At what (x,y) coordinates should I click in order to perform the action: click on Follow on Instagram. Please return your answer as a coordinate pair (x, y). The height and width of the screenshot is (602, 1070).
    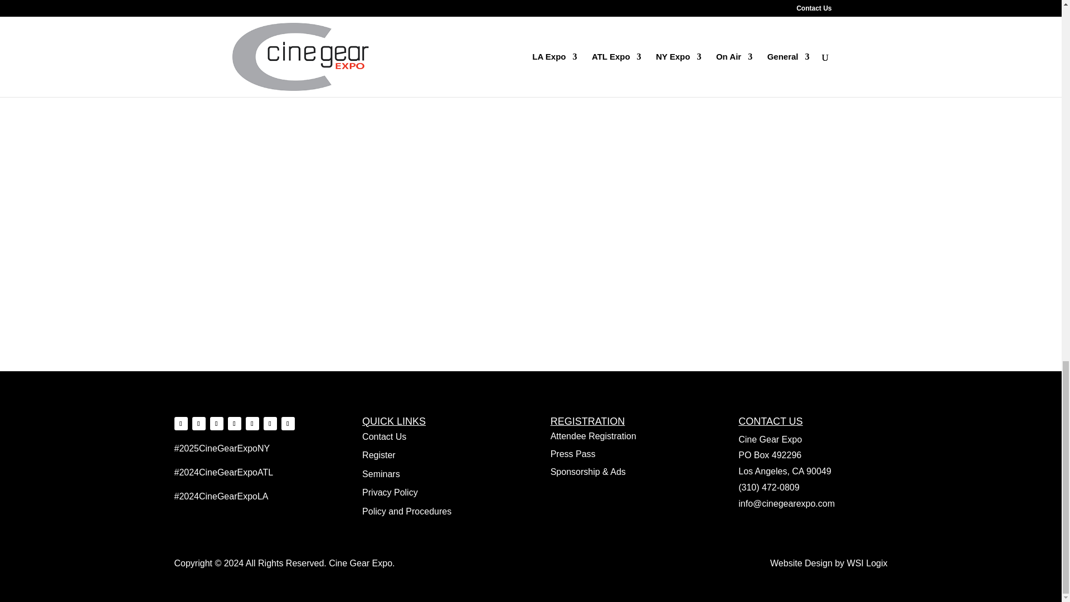
    Looking at the image, I should click on (181, 424).